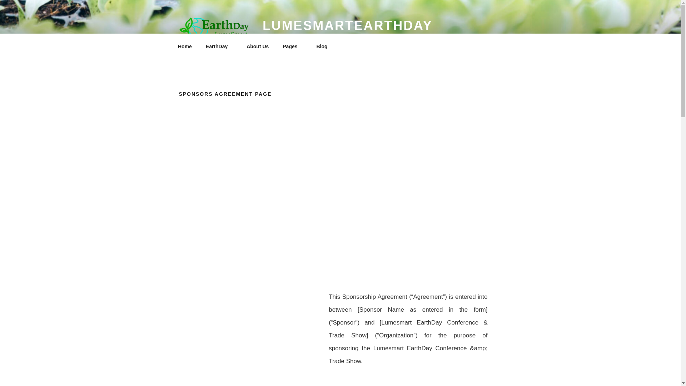 This screenshot has height=386, width=686. Describe the element at coordinates (348, 25) in the screenshot. I see `LUMESMARTEARTHDAY` at that location.